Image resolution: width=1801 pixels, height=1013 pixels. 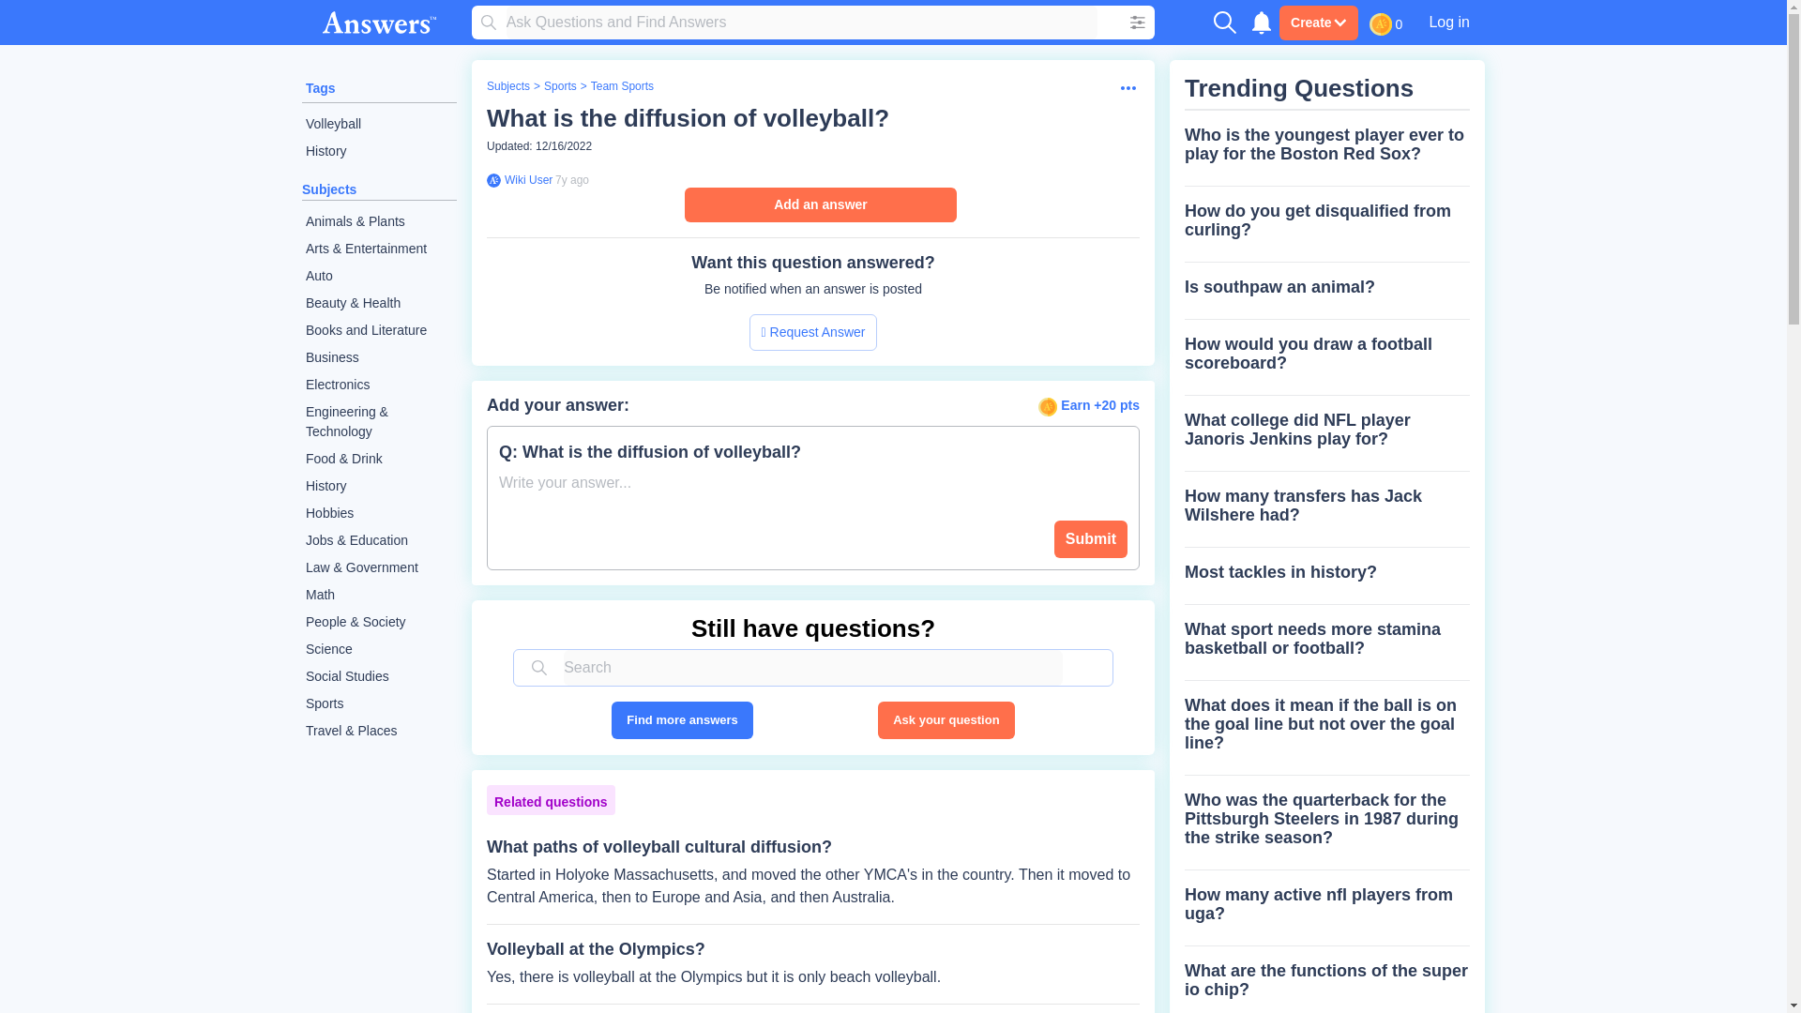 I want to click on Team Sports, so click(x=621, y=86).